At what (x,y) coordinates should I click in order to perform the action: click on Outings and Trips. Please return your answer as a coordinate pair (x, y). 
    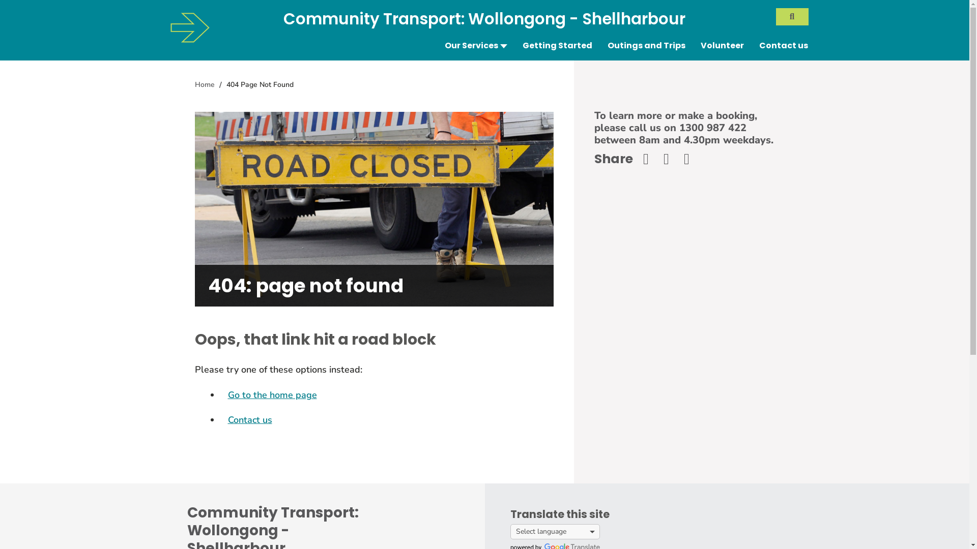
    Looking at the image, I should click on (646, 46).